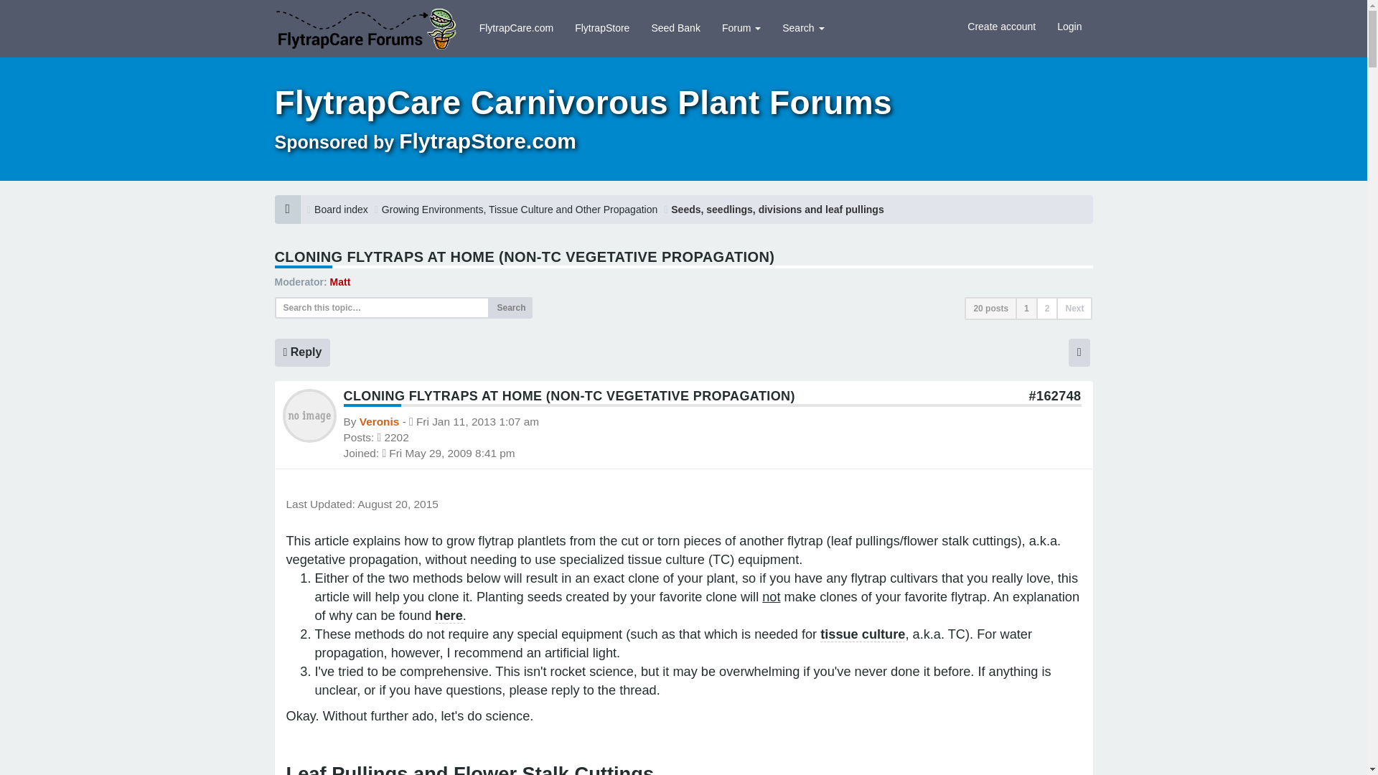  Describe the element at coordinates (990, 309) in the screenshot. I see `20 posts` at that location.